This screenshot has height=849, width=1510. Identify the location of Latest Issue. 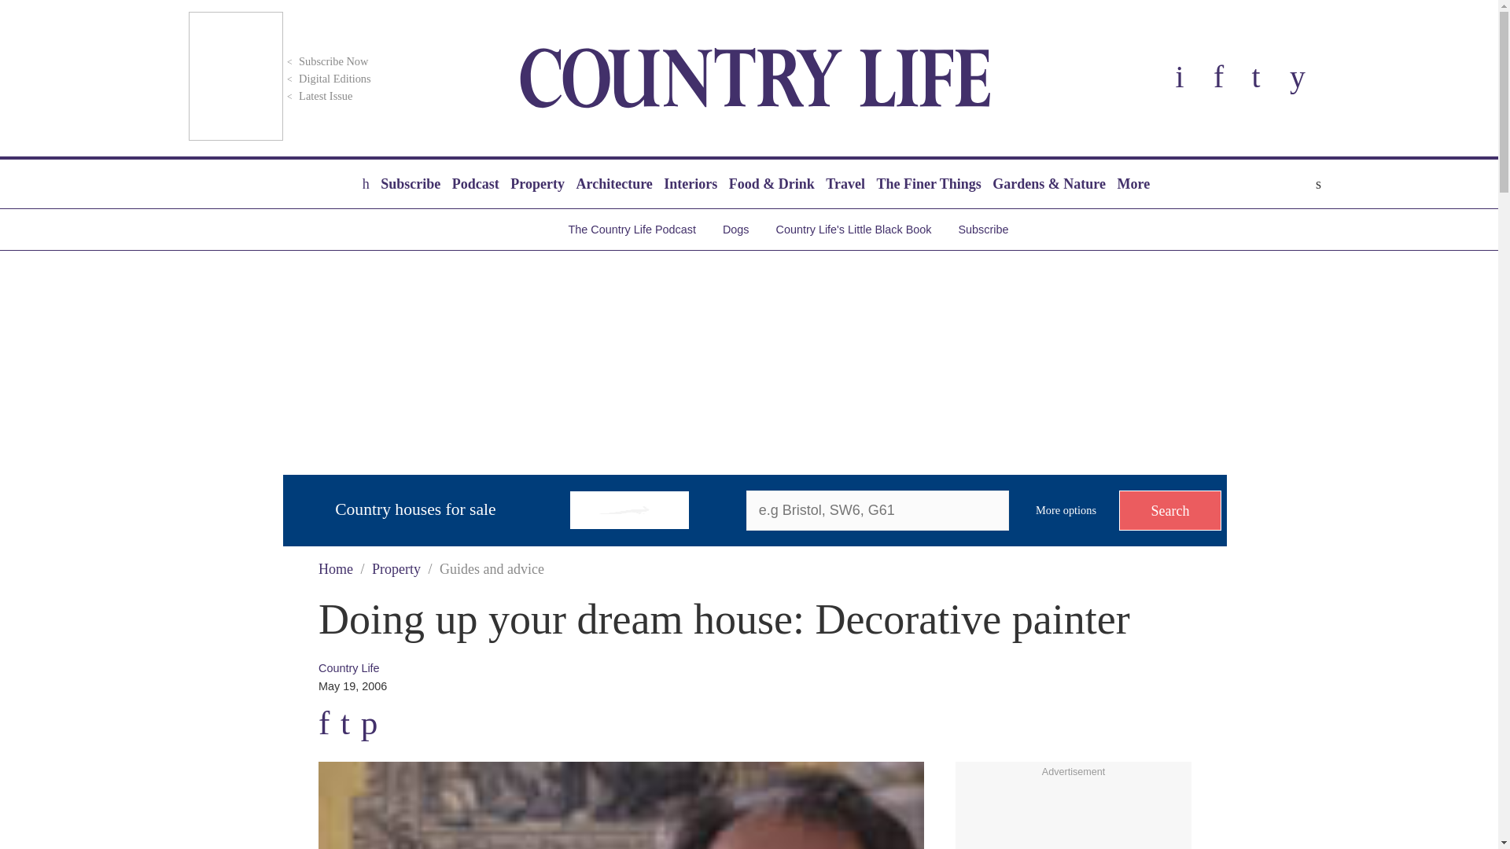
(318, 96).